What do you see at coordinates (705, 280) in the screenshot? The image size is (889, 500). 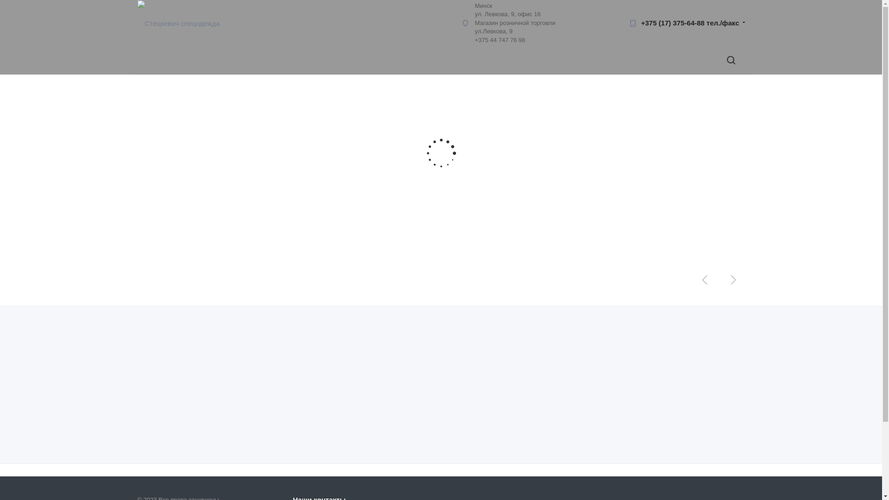 I see `Prev` at bounding box center [705, 280].